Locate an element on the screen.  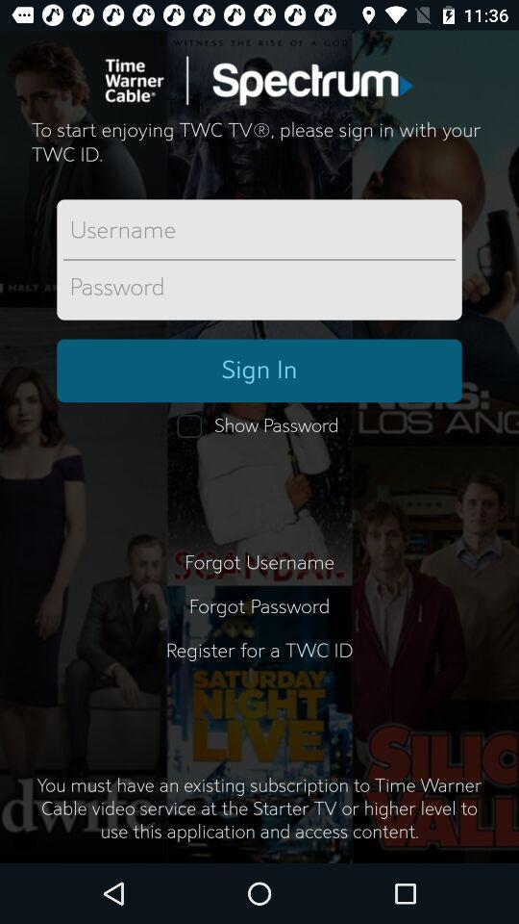
enter password is located at coordinates (259, 288).